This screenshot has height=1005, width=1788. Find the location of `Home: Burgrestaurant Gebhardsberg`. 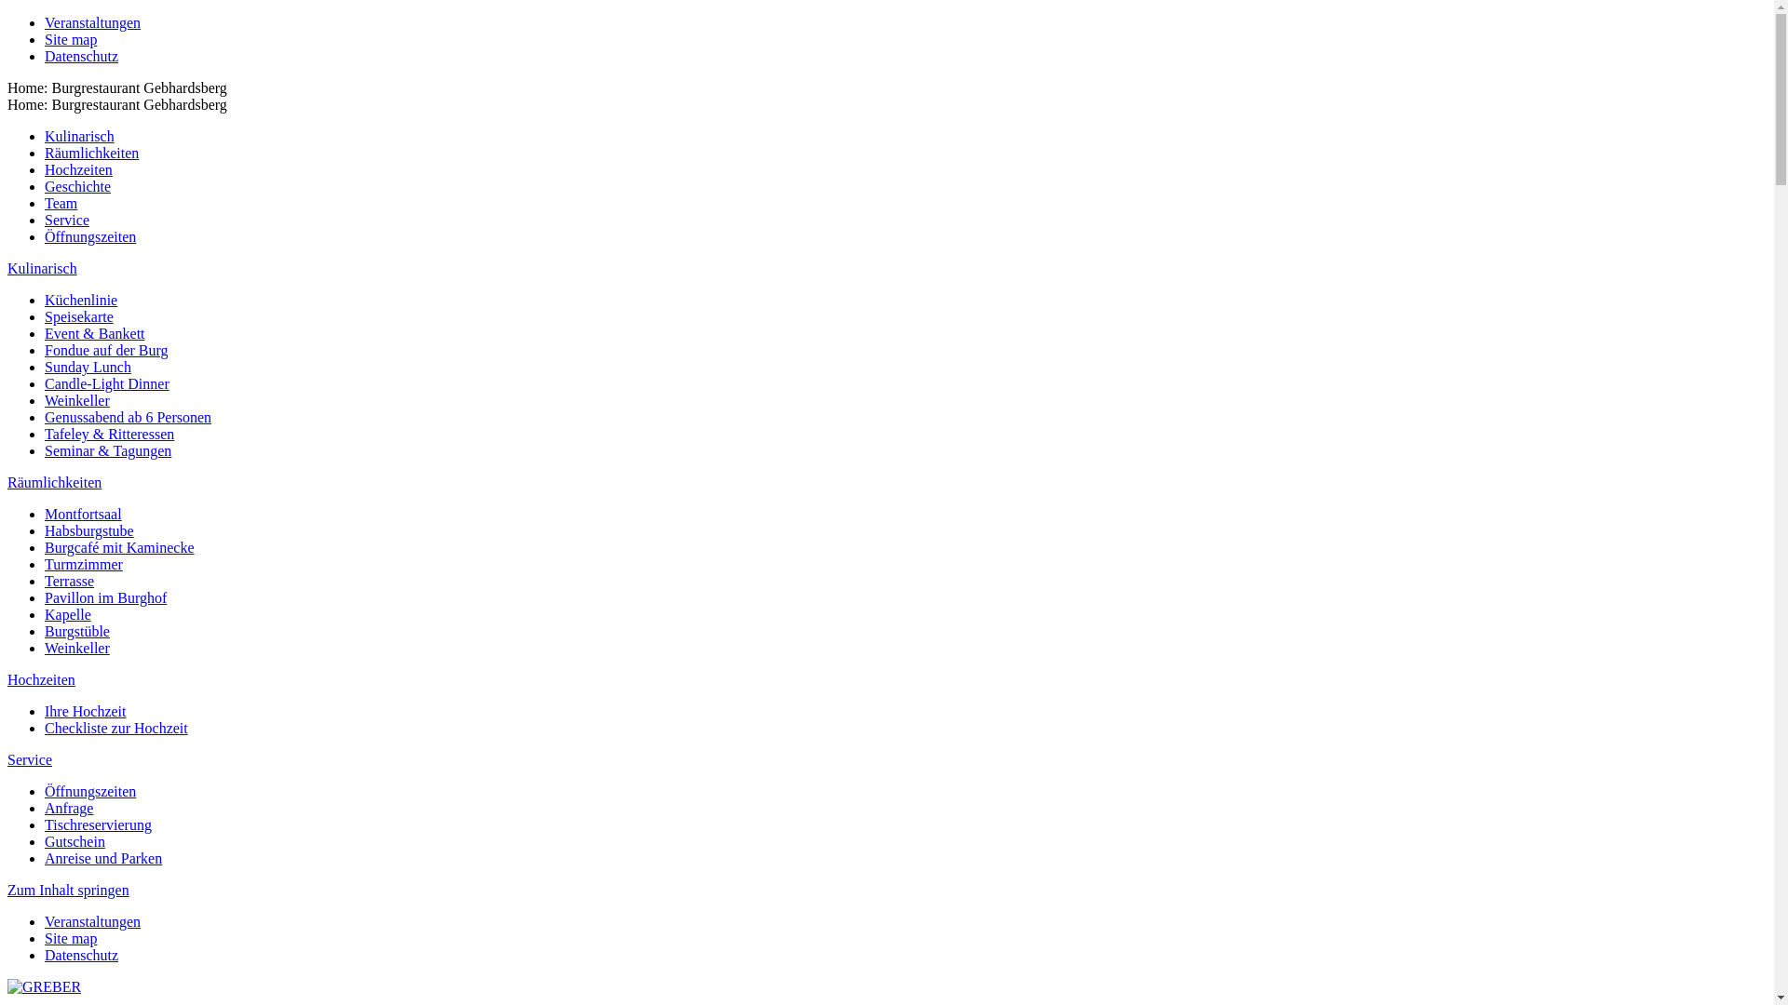

Home: Burgrestaurant Gebhardsberg is located at coordinates (117, 87).